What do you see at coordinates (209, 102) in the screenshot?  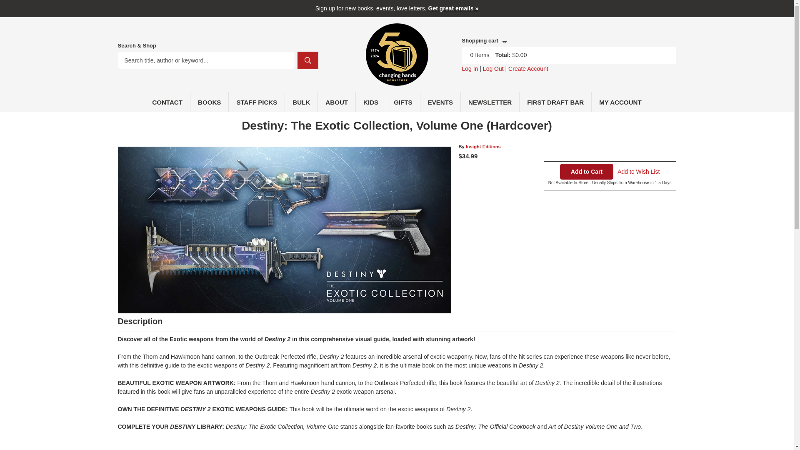 I see `BOOKS` at bounding box center [209, 102].